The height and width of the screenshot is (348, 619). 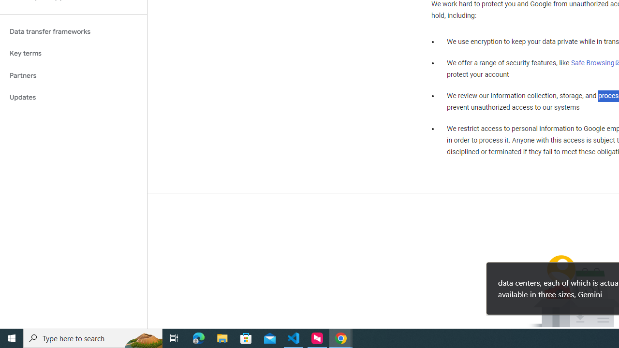 I want to click on Partners, so click(x=74, y=75).